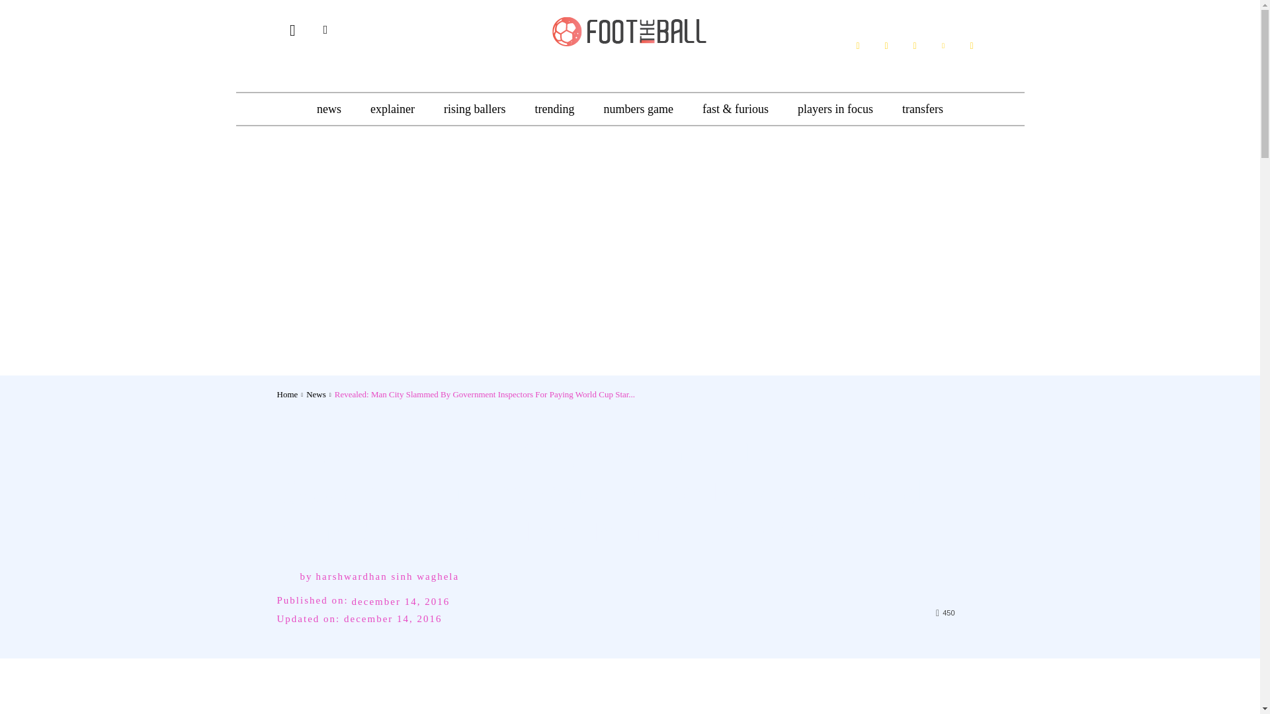 The image size is (1270, 714). What do you see at coordinates (971, 46) in the screenshot?
I see `Youtube` at bounding box center [971, 46].